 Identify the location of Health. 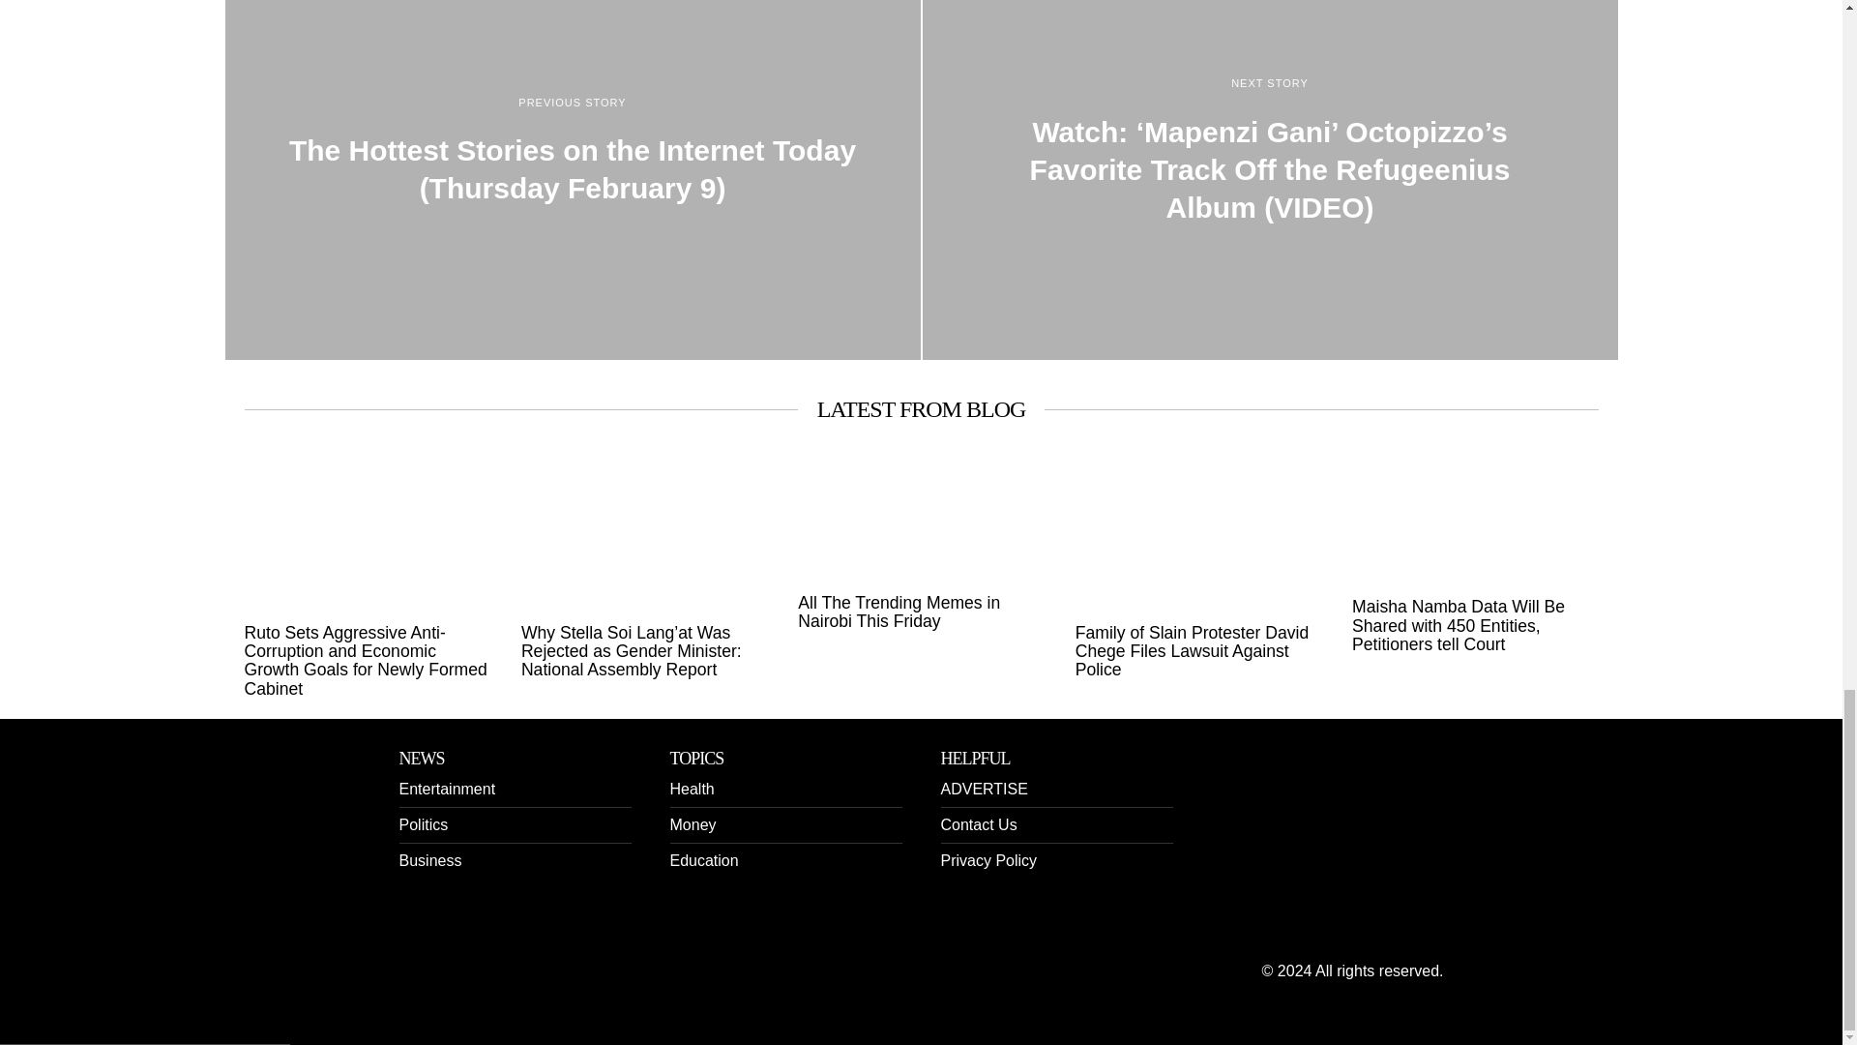
(691, 789).